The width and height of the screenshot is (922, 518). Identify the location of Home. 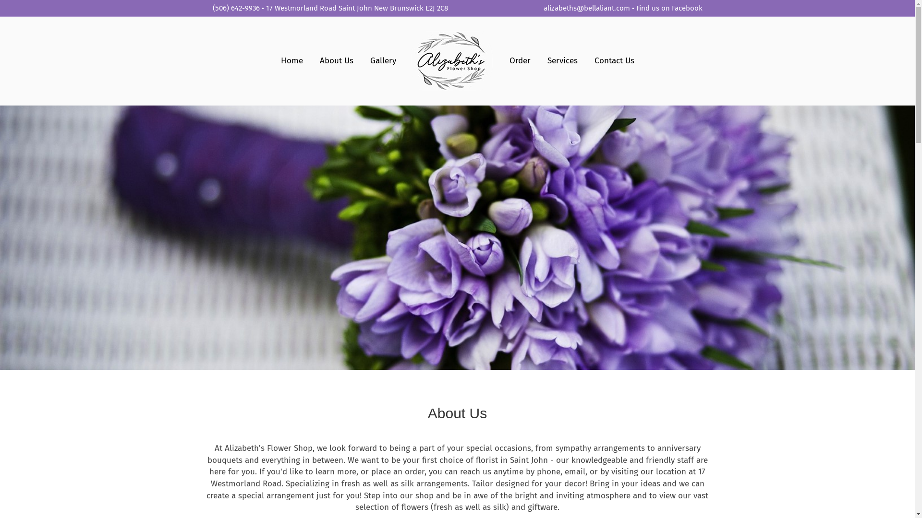
(292, 61).